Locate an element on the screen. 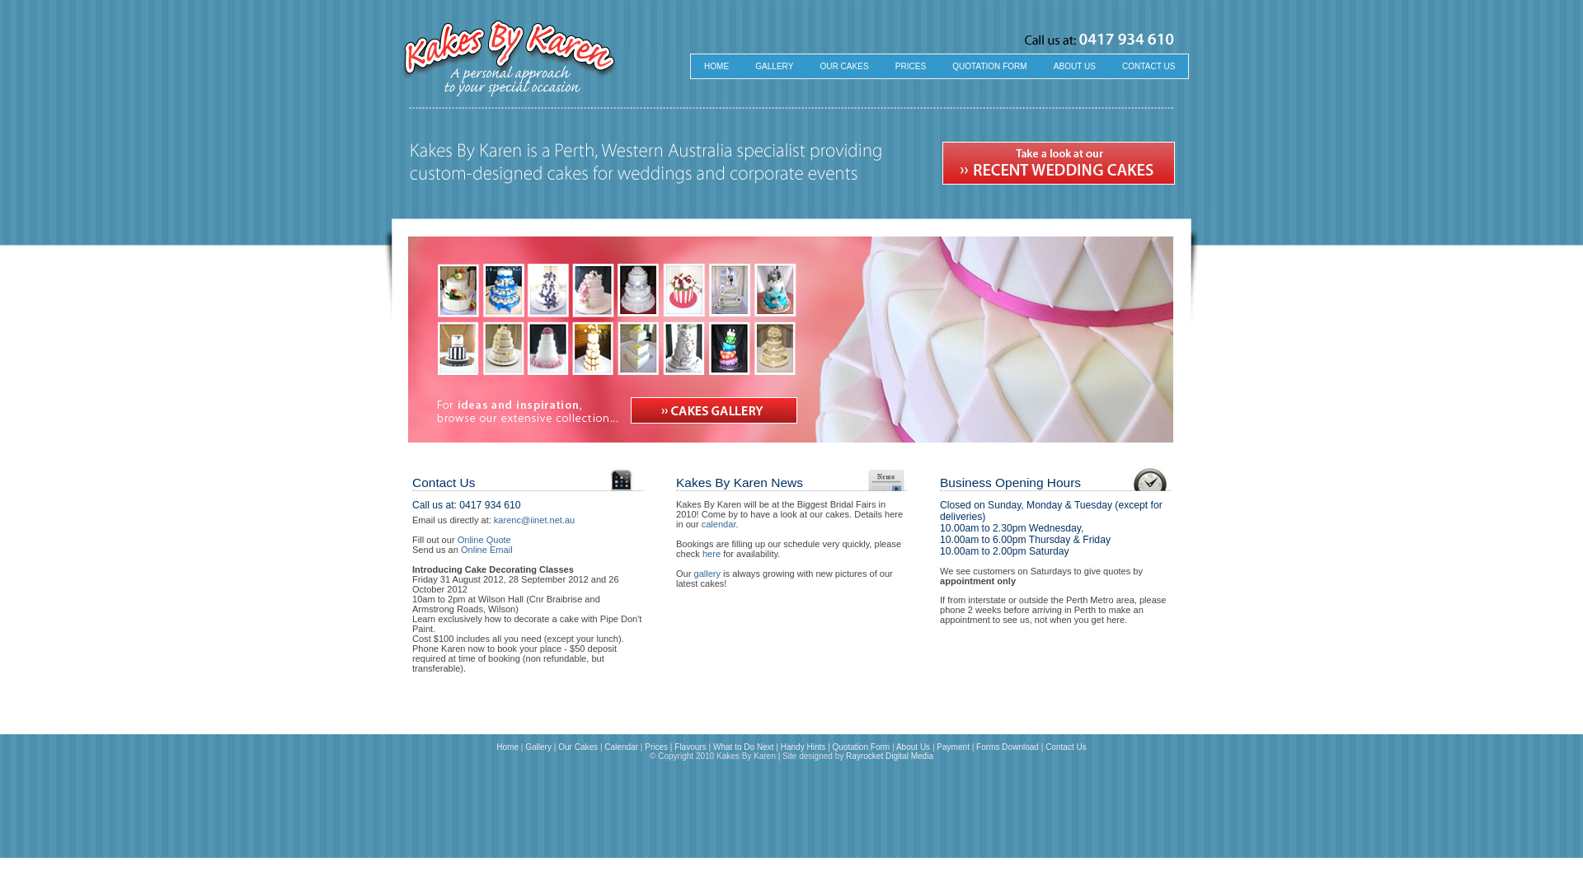  Calendar is located at coordinates (622, 747).